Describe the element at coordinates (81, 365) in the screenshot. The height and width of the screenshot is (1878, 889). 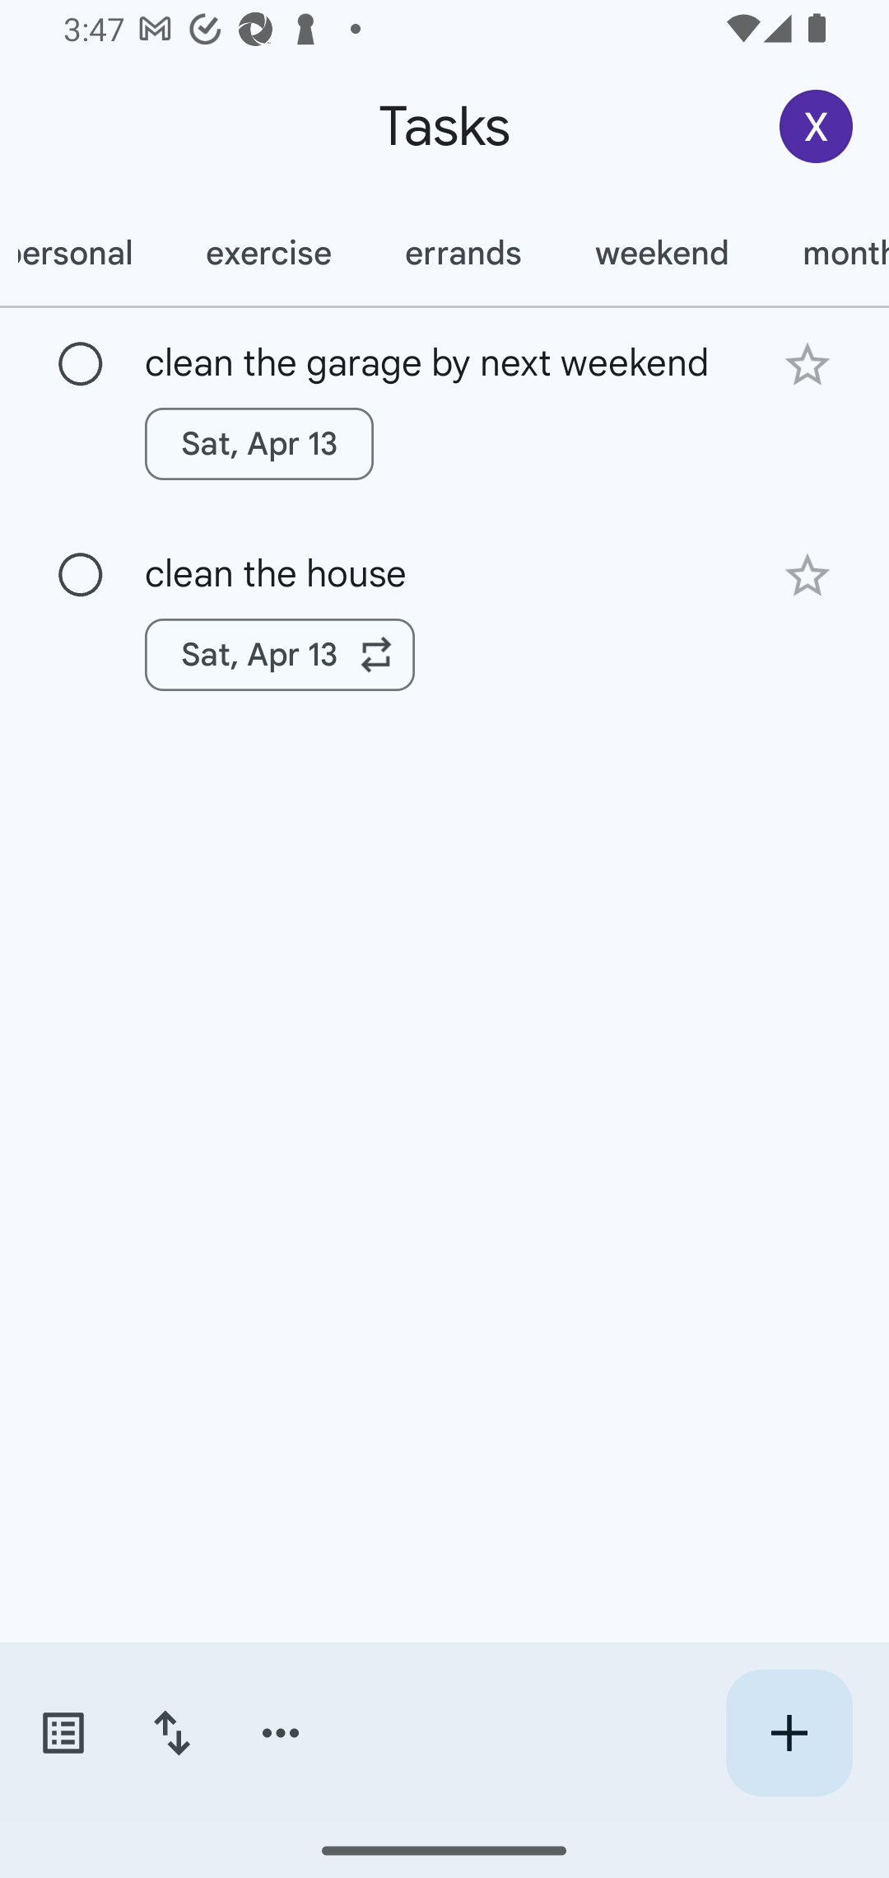
I see `Mark as complete` at that location.